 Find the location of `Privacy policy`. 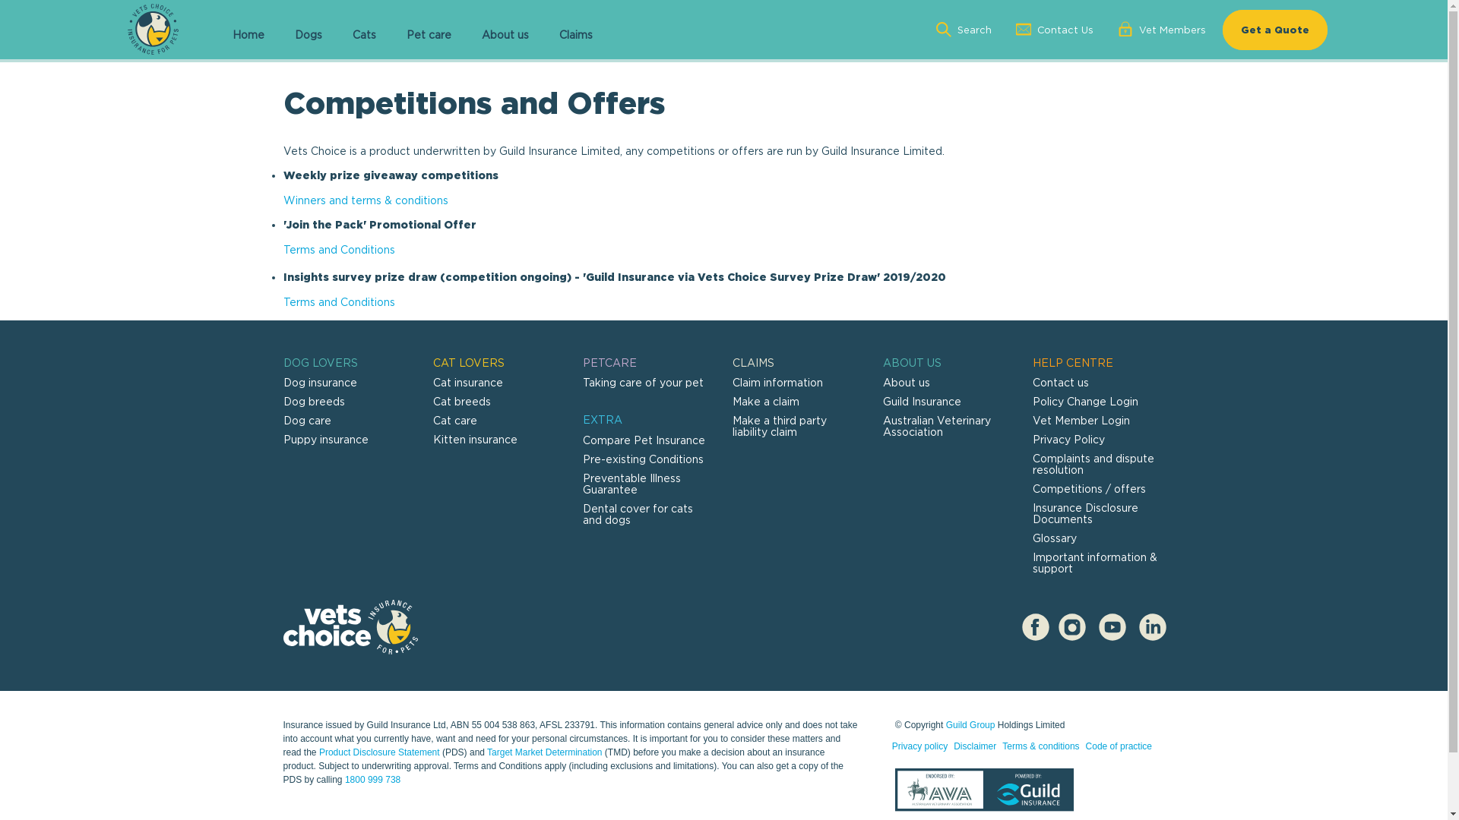

Privacy policy is located at coordinates (919, 746).